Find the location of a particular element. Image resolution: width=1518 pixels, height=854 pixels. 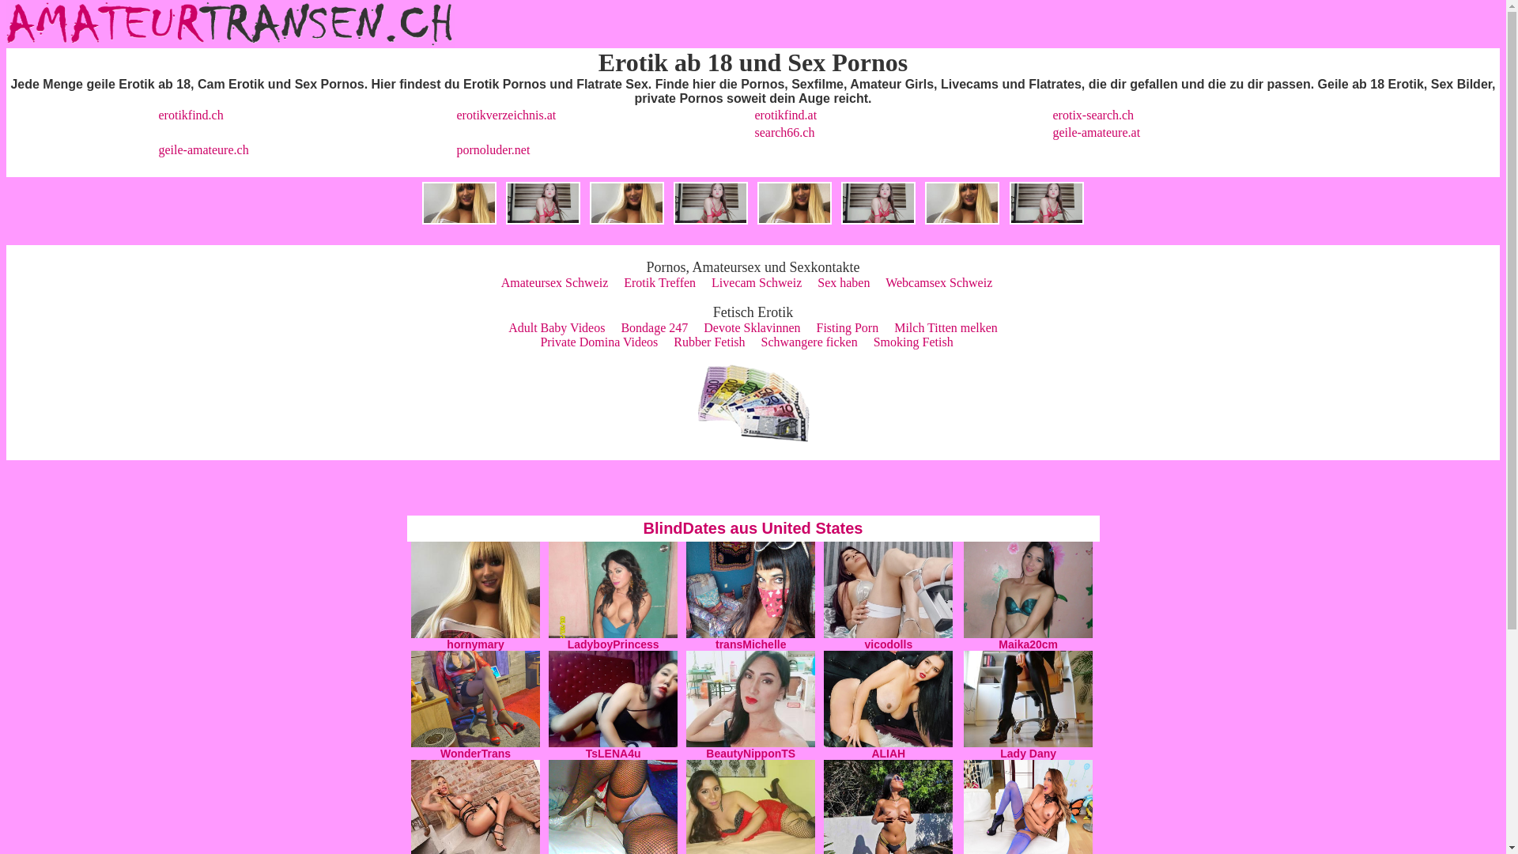

transMichelle is located at coordinates (751, 644).